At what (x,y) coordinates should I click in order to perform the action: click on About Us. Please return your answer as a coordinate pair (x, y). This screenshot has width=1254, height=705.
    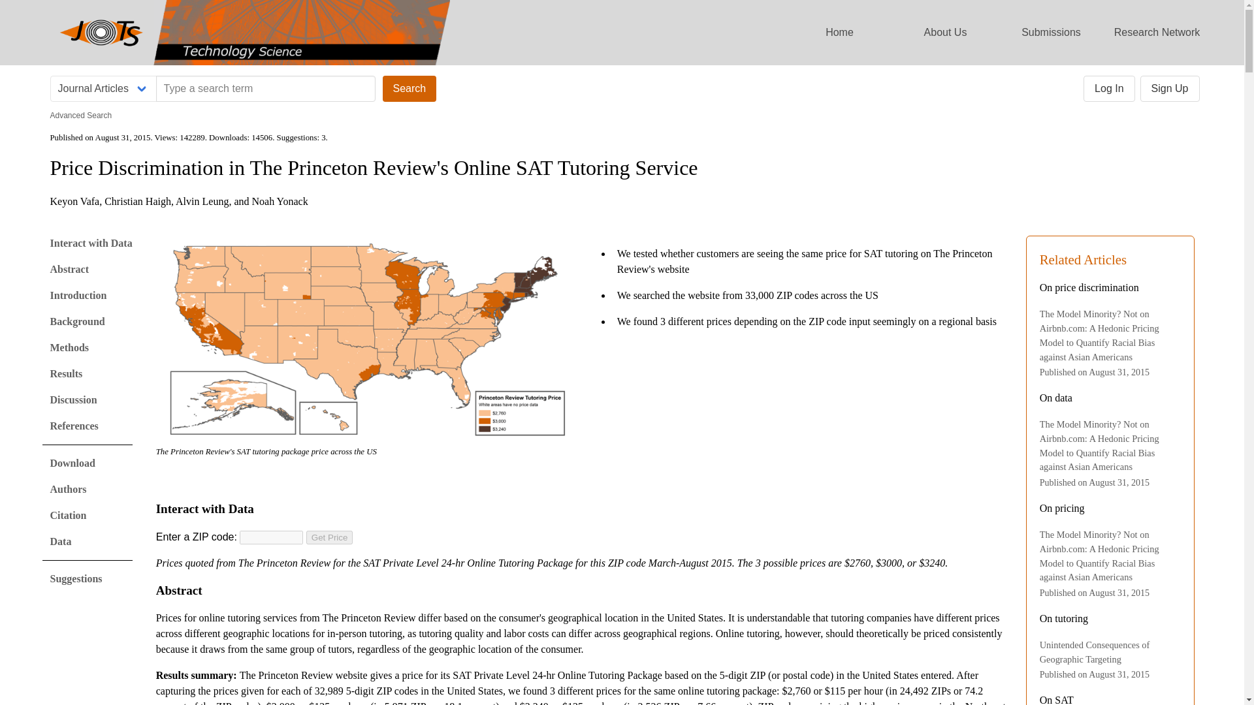
    Looking at the image, I should click on (944, 33).